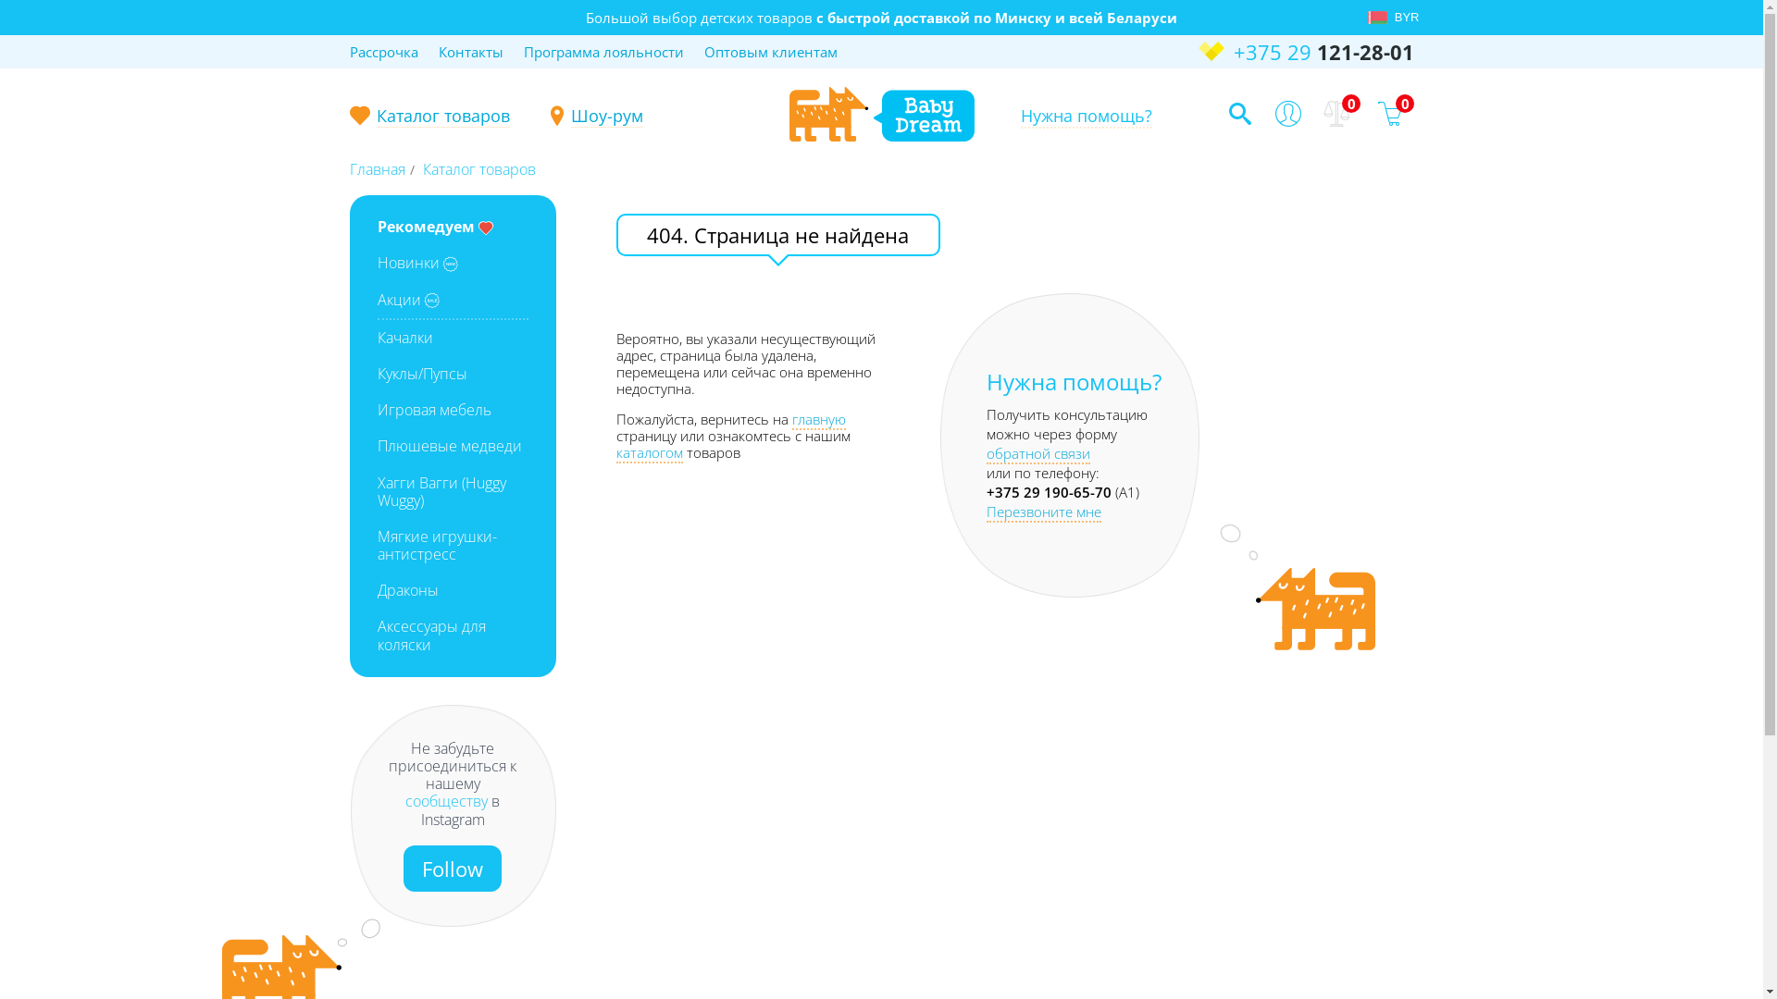 This screenshot has height=999, width=1777. Describe the element at coordinates (1342, 114) in the screenshot. I see `0` at that location.